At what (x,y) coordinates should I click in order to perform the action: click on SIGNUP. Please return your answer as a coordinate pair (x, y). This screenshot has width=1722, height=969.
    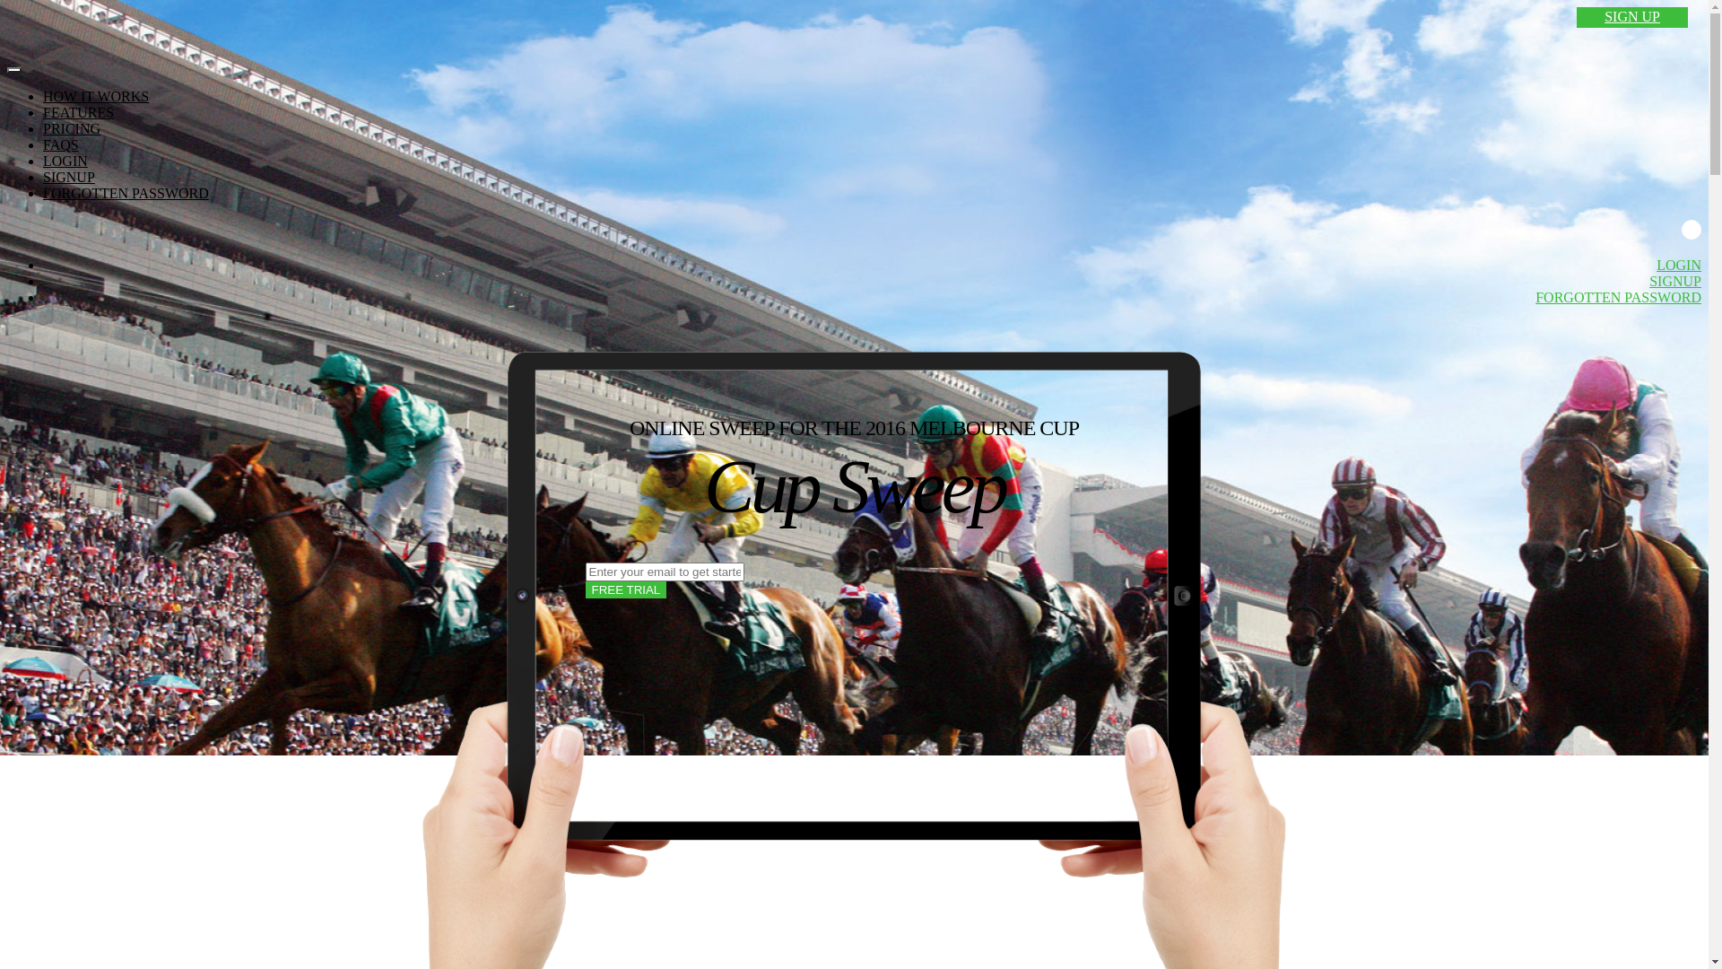
    Looking at the image, I should click on (69, 178).